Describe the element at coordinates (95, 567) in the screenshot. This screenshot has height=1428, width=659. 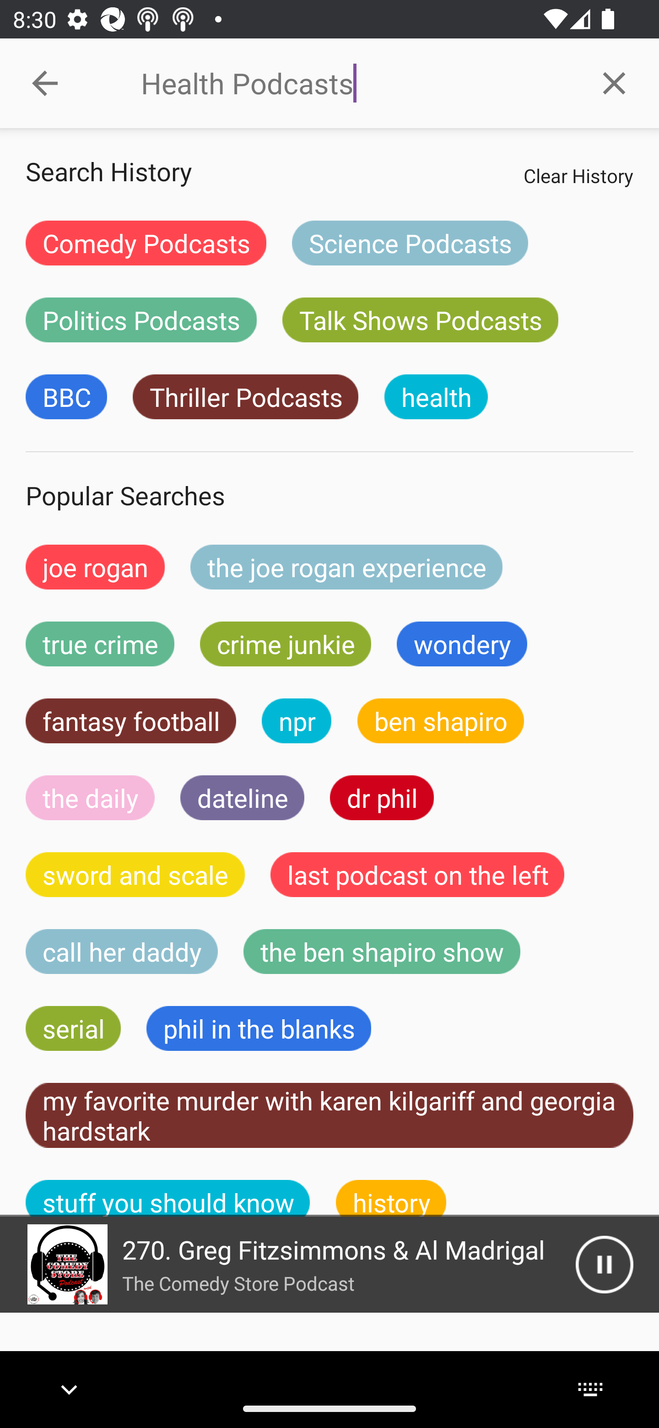
I see `joe rogan` at that location.